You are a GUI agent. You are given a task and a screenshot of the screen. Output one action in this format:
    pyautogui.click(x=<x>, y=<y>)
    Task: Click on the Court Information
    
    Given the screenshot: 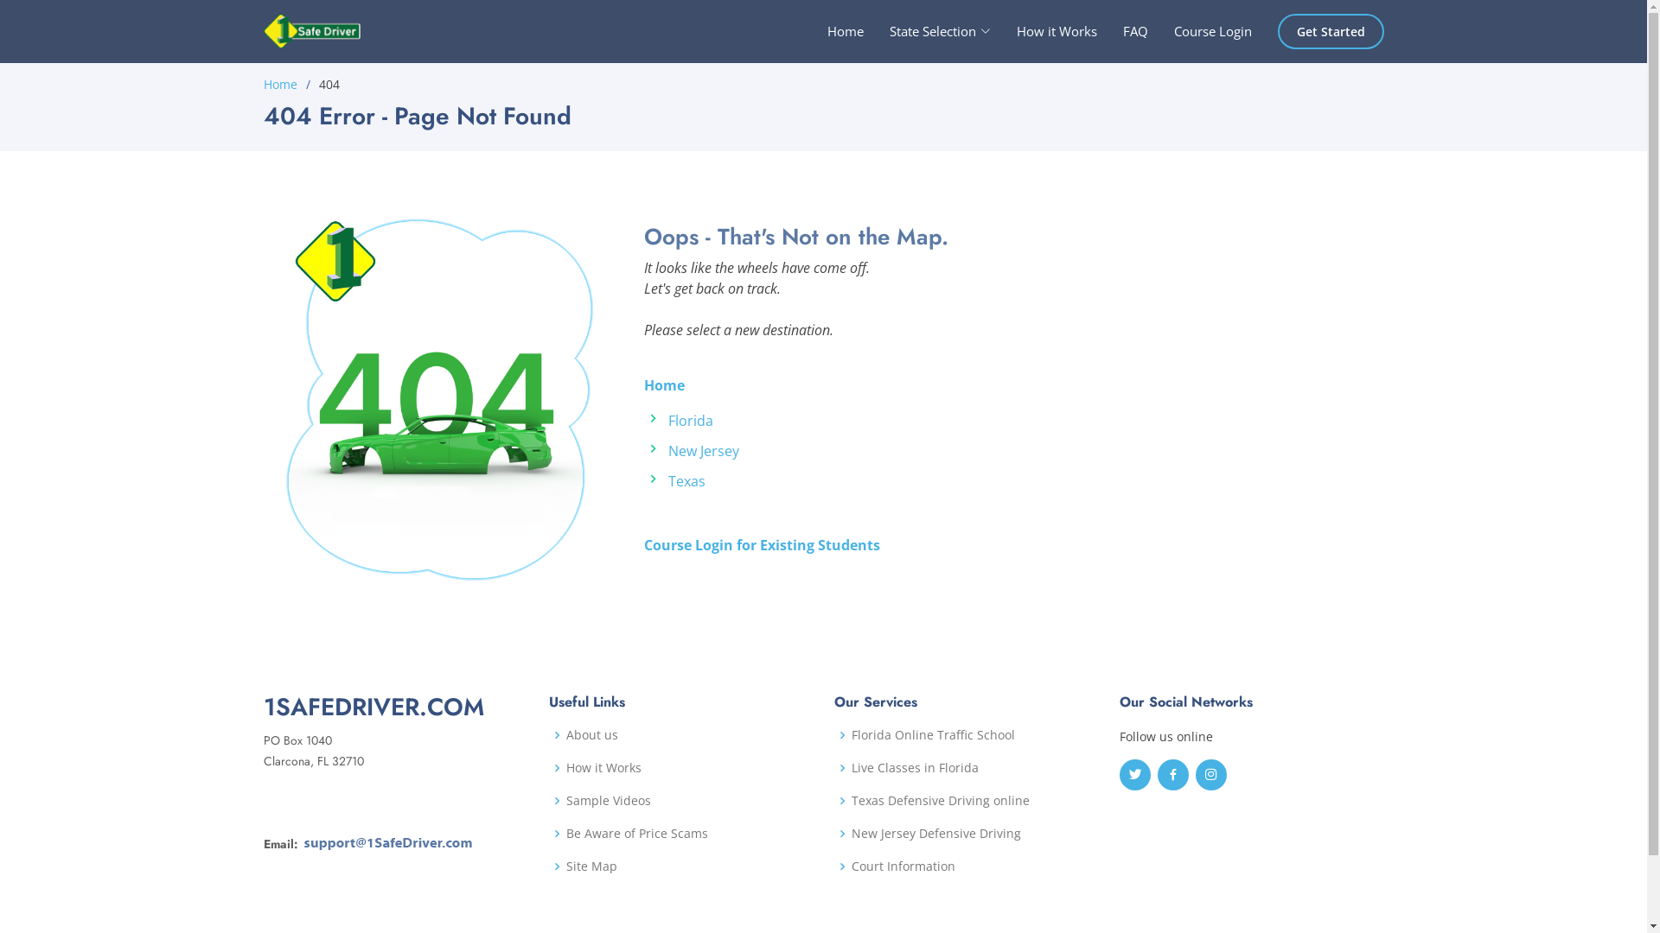 What is the action you would take?
    pyautogui.click(x=903, y=866)
    